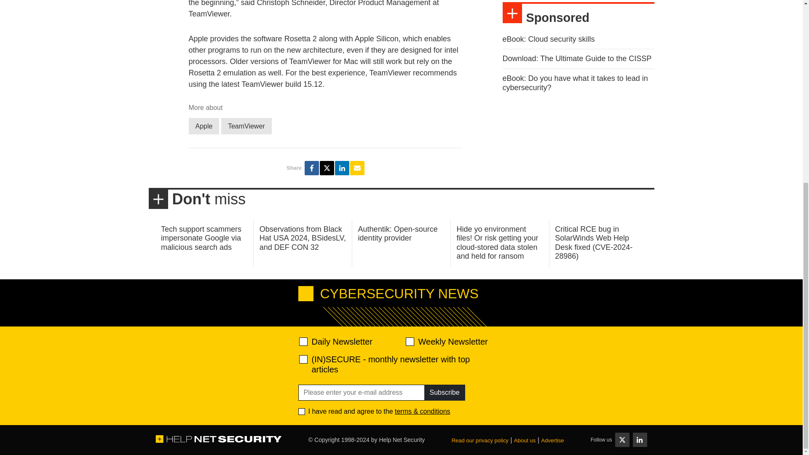  What do you see at coordinates (303, 341) in the screenshot?
I see `520ac2f639` at bounding box center [303, 341].